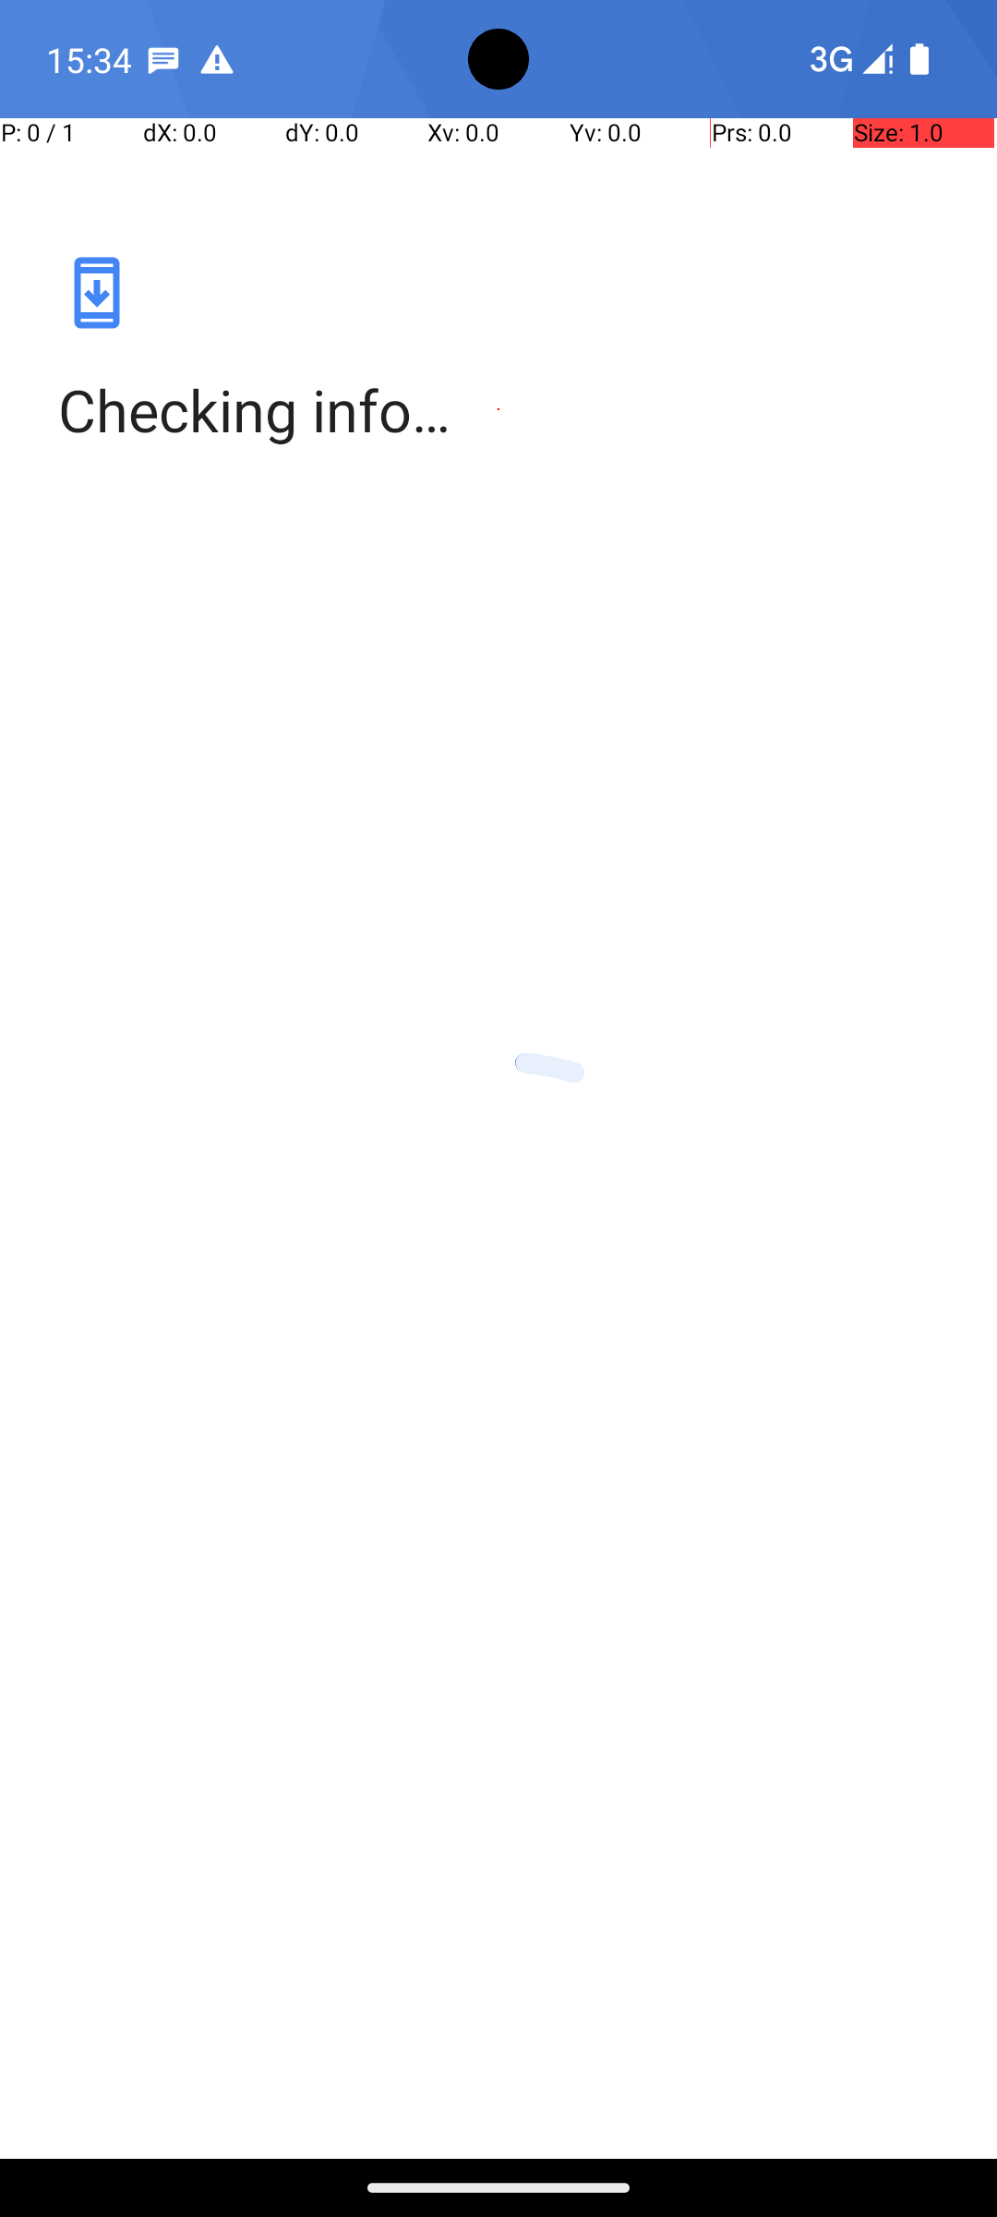 The height and width of the screenshot is (2217, 997). What do you see at coordinates (498, 410) in the screenshot?
I see `Checking info…` at bounding box center [498, 410].